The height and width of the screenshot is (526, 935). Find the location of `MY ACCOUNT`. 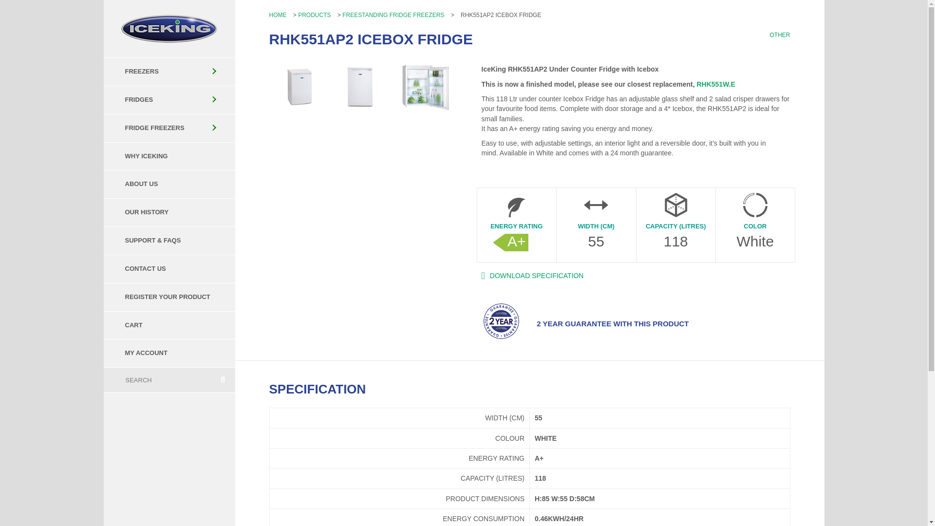

MY ACCOUNT is located at coordinates (168, 354).